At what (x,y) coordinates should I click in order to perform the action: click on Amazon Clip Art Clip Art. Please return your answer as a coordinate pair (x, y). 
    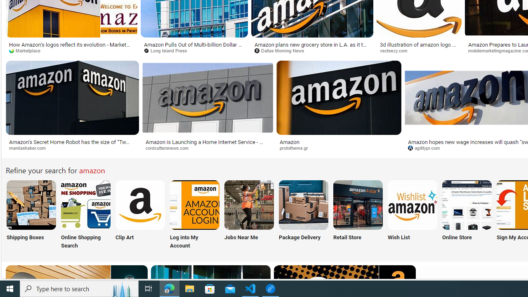
    Looking at the image, I should click on (140, 215).